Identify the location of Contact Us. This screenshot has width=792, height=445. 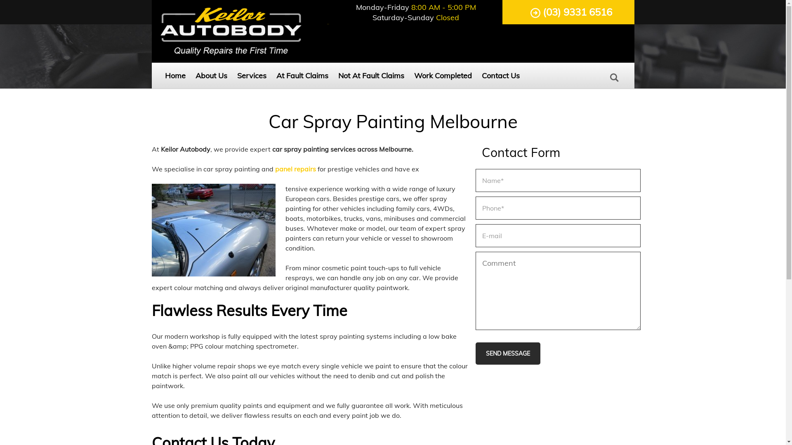
(501, 76).